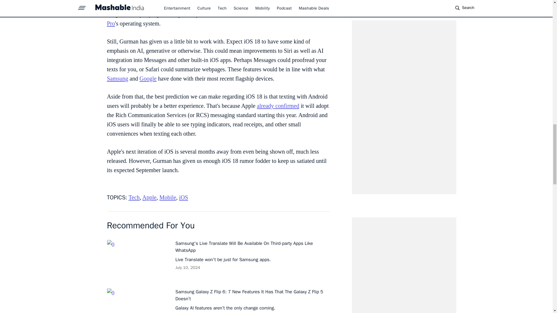 Image resolution: width=557 pixels, height=313 pixels. What do you see at coordinates (117, 78) in the screenshot?
I see `Samsung` at bounding box center [117, 78].